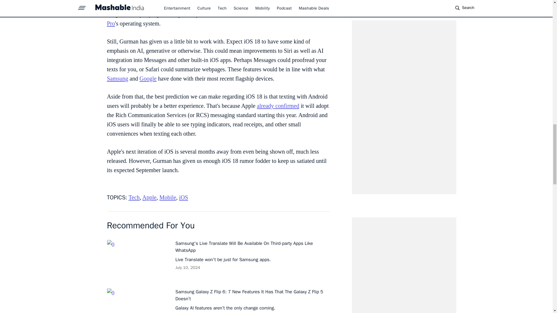 Image resolution: width=557 pixels, height=313 pixels. What do you see at coordinates (117, 78) in the screenshot?
I see `Samsung` at bounding box center [117, 78].